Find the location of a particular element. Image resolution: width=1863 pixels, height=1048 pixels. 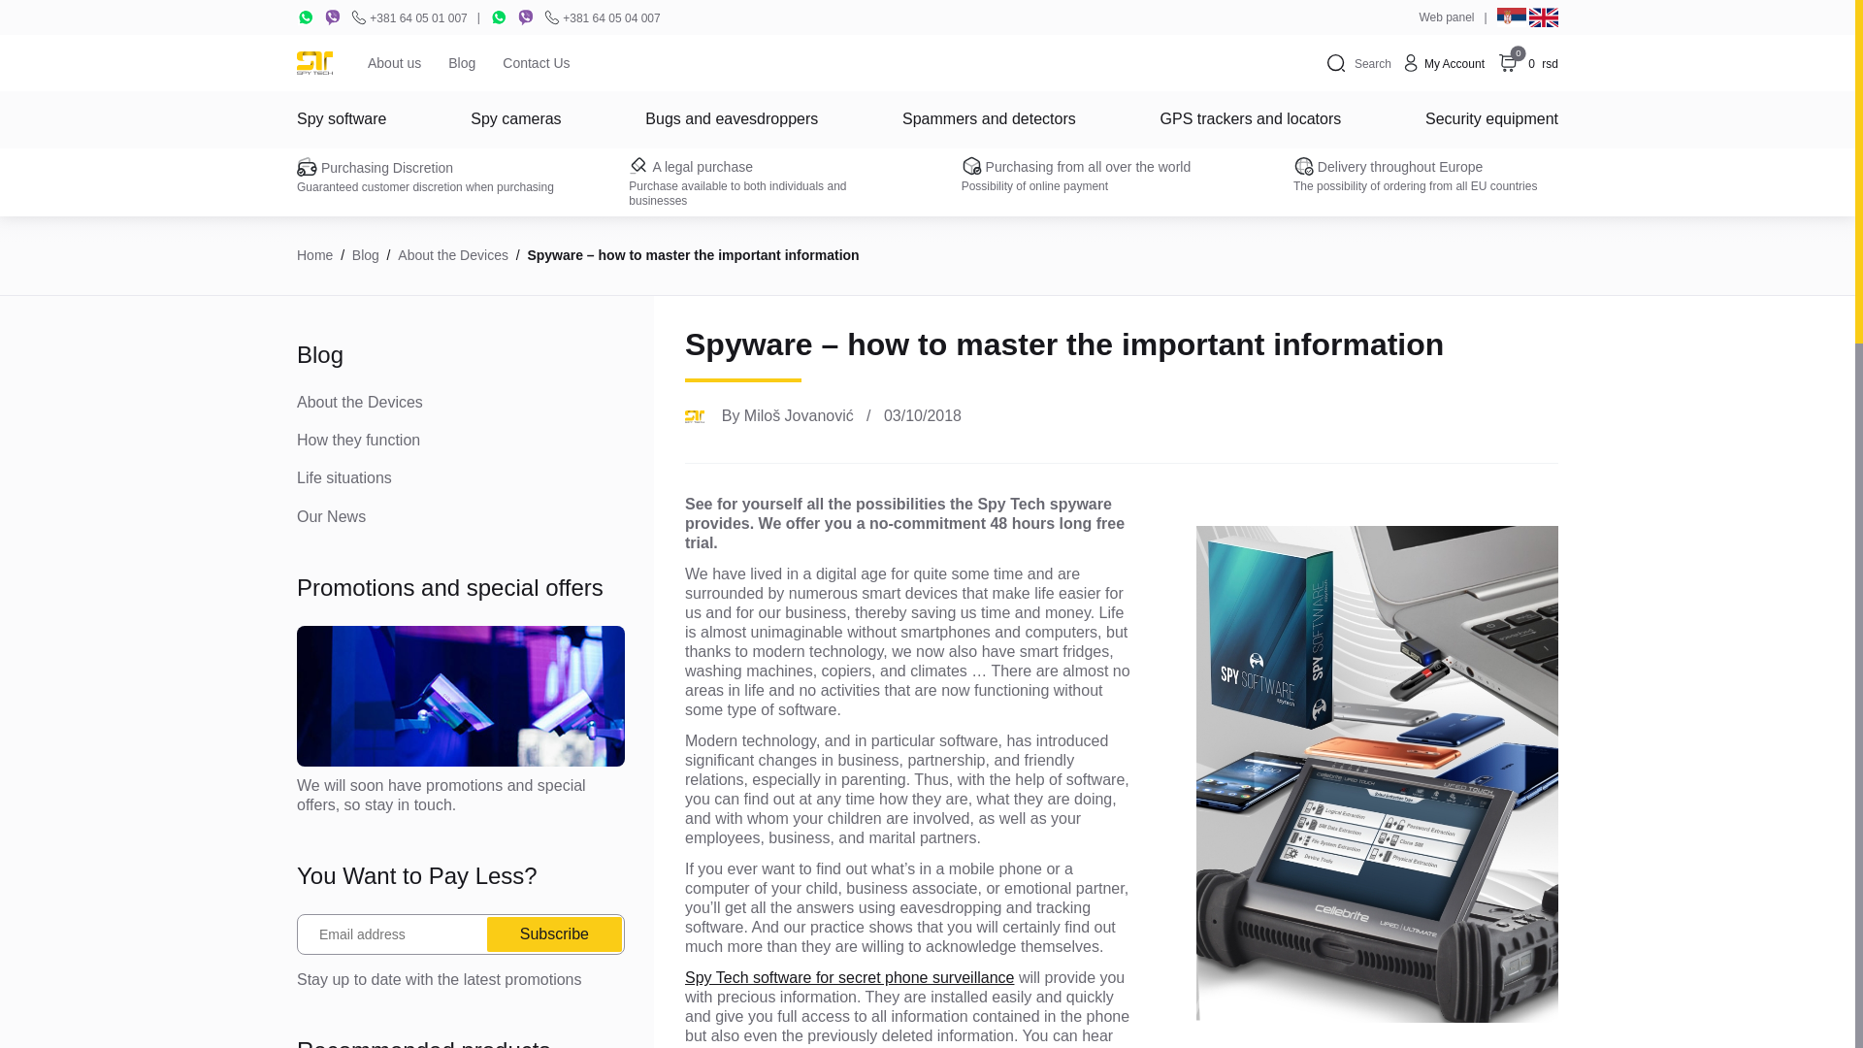

Home is located at coordinates (554, 933).